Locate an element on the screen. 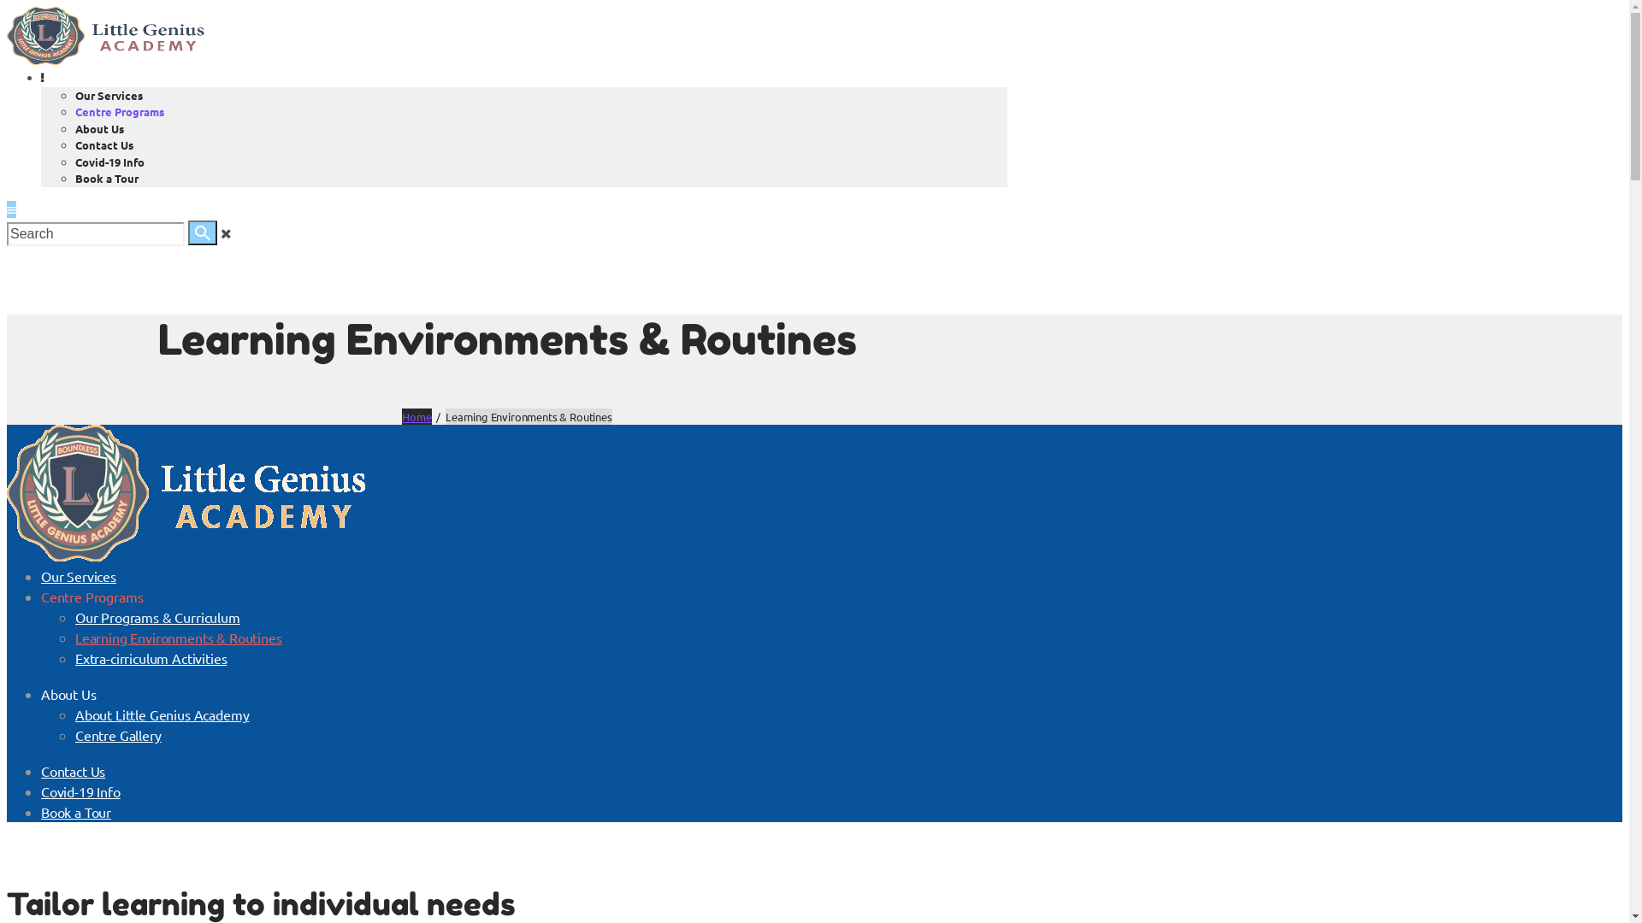 This screenshot has width=1642, height=923. Our Programs & Curriculum is located at coordinates (157, 617).